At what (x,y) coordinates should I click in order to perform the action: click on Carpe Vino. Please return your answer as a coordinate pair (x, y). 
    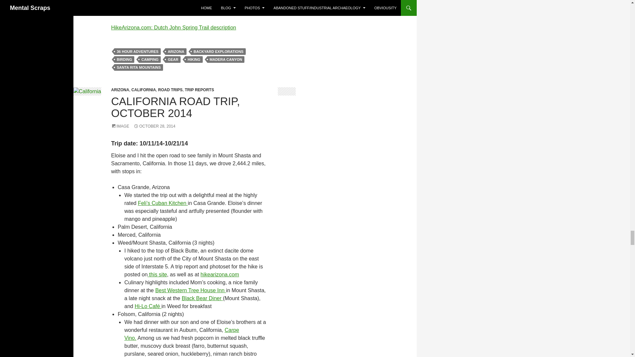
    Looking at the image, I should click on (182, 334).